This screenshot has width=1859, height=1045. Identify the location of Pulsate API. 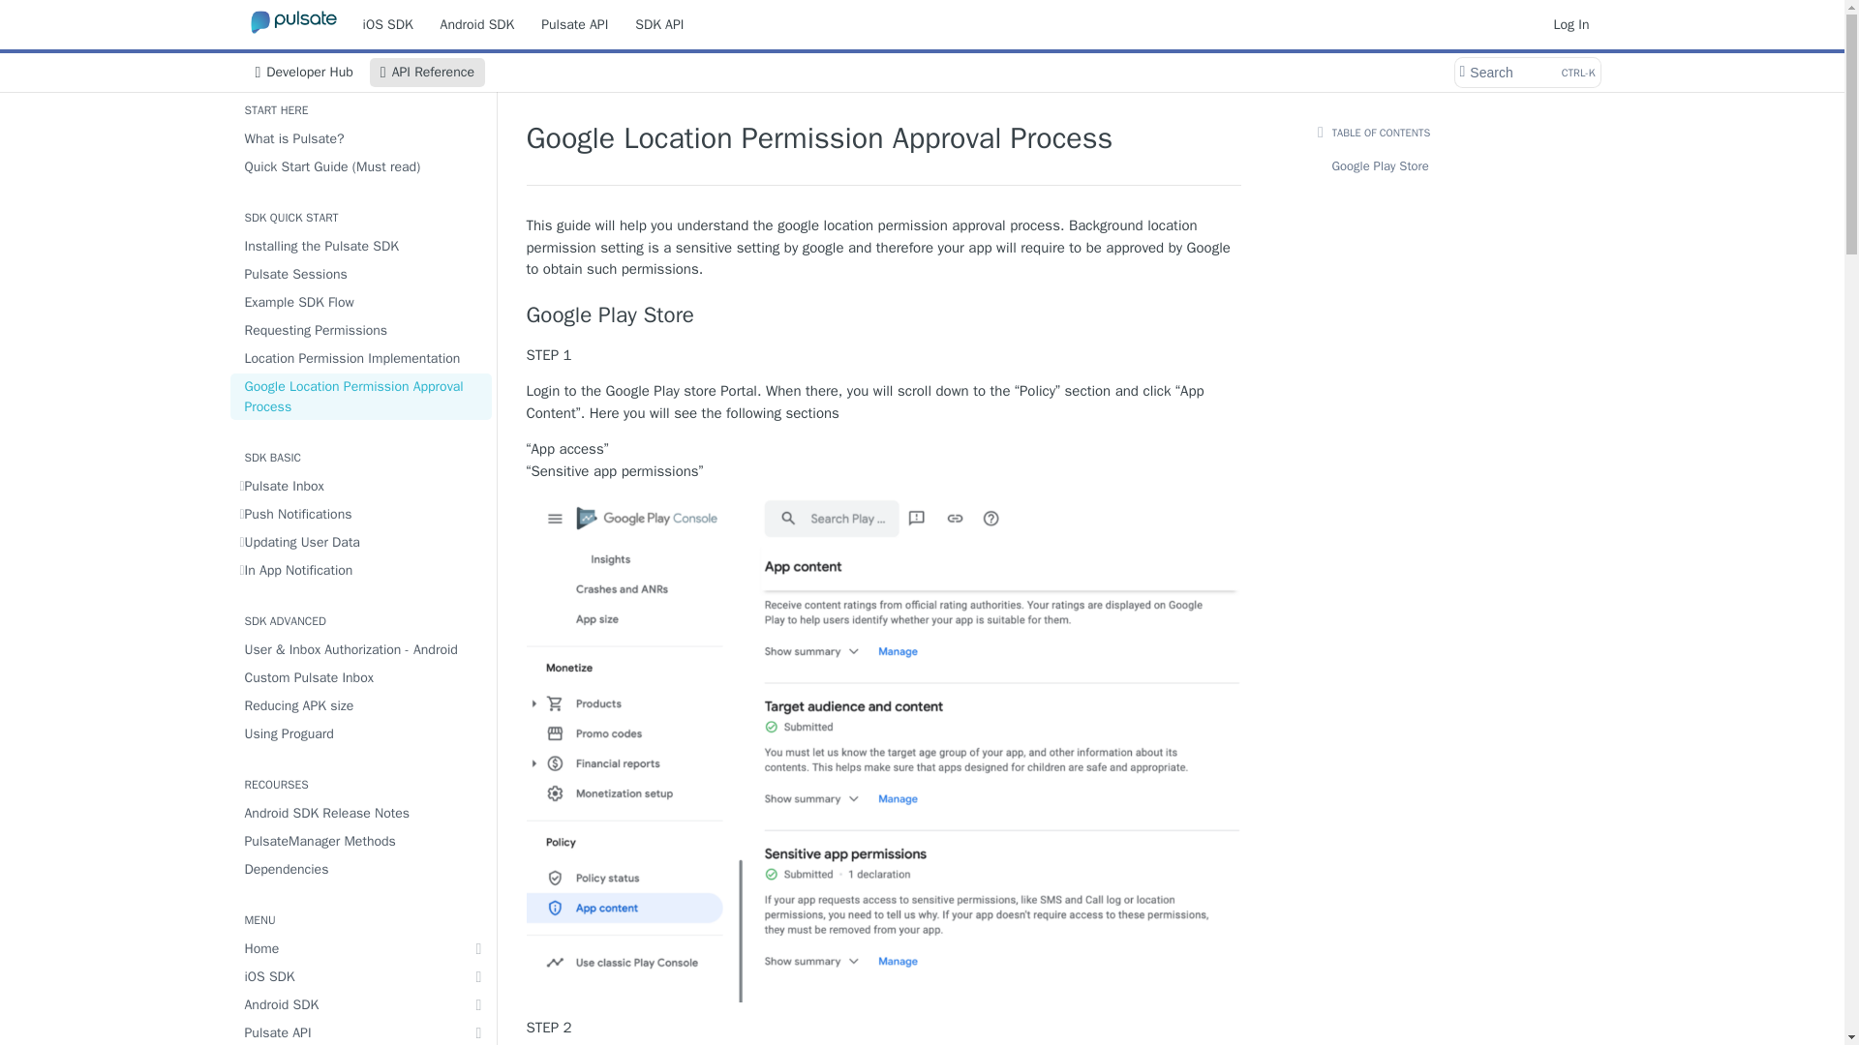
(574, 23).